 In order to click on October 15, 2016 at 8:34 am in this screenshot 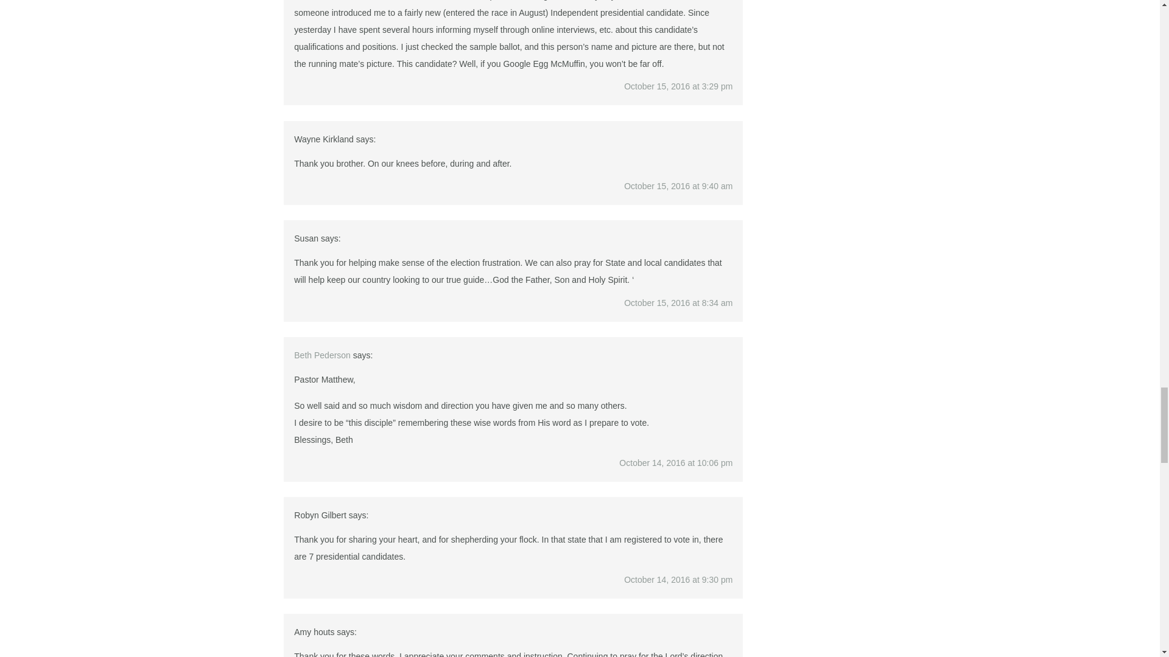, I will do `click(678, 303)`.